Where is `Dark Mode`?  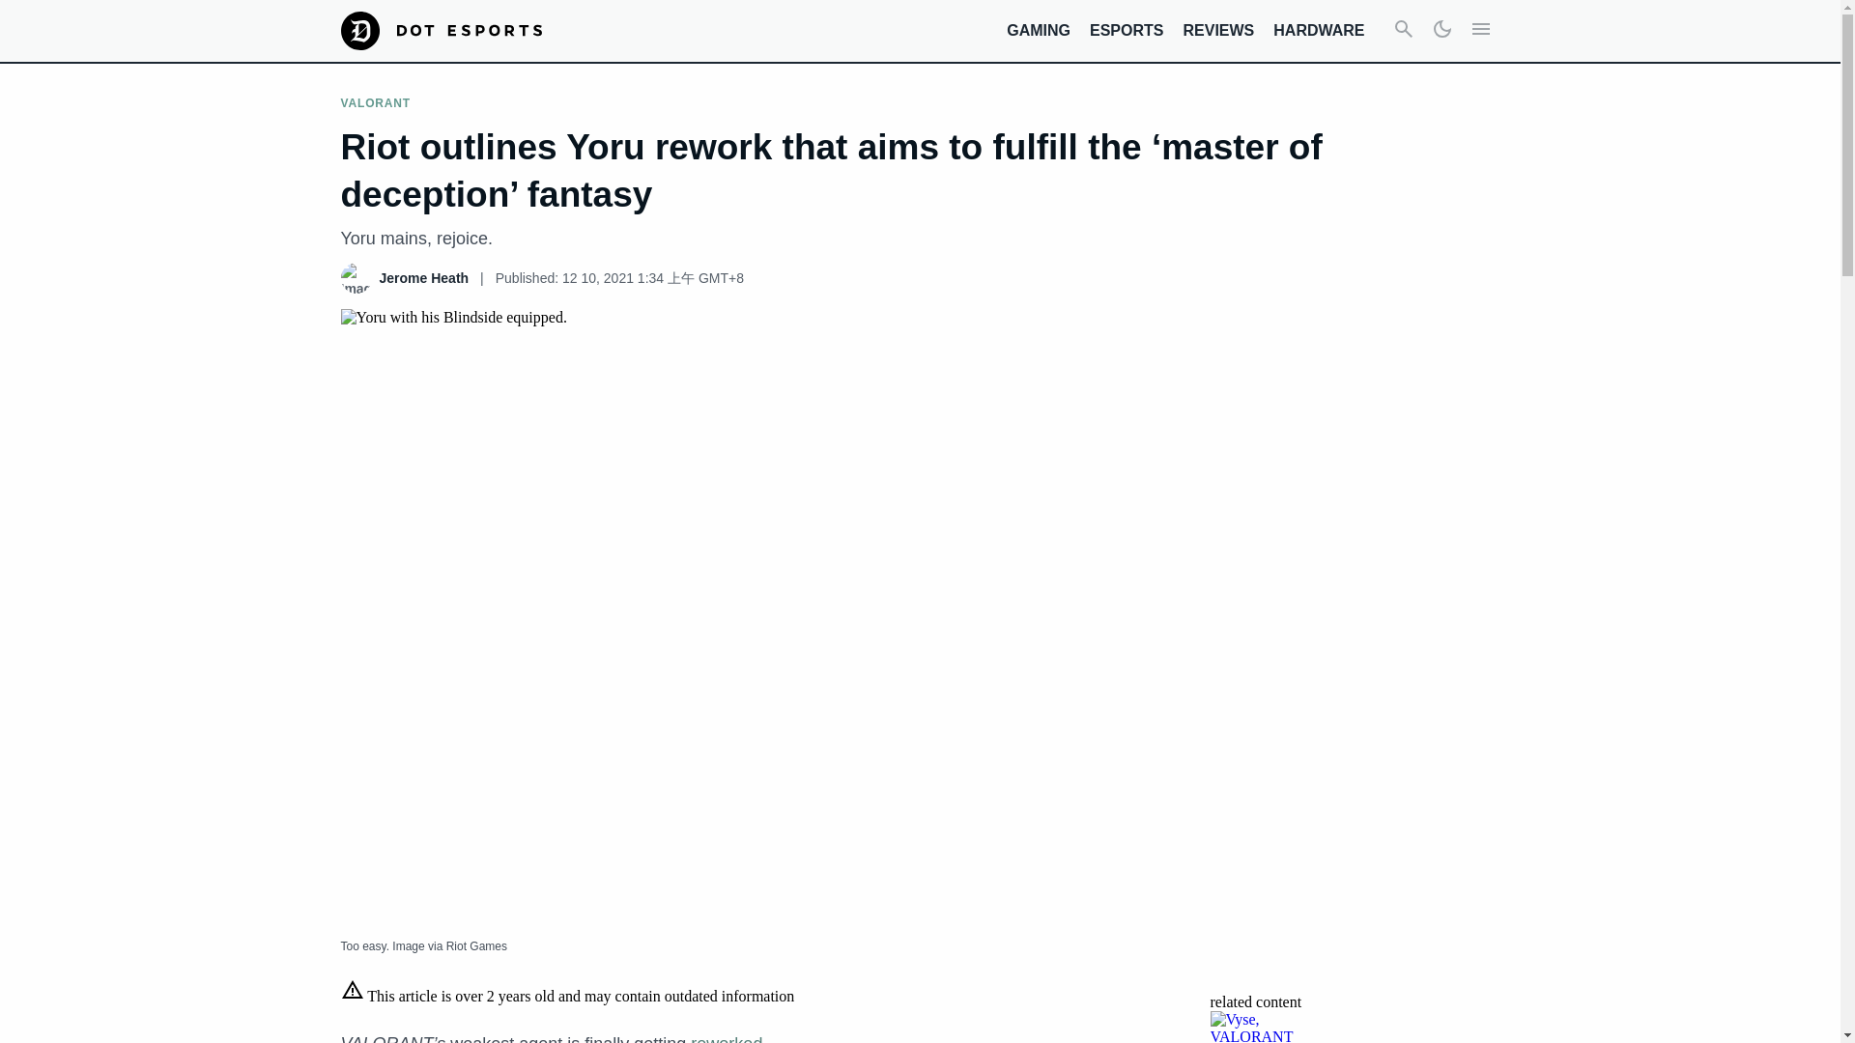 Dark Mode is located at coordinates (1441, 31).